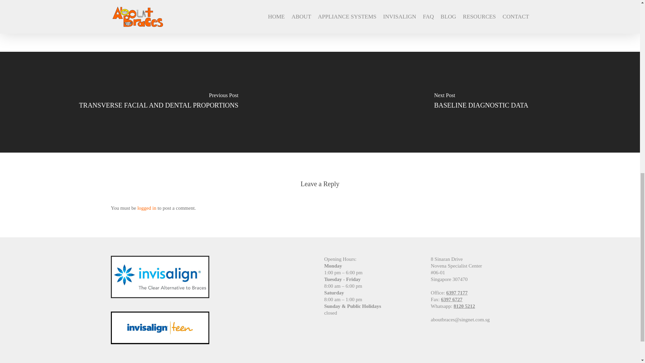 Image resolution: width=645 pixels, height=363 pixels. What do you see at coordinates (457, 292) in the screenshot?
I see `6397 7177` at bounding box center [457, 292].